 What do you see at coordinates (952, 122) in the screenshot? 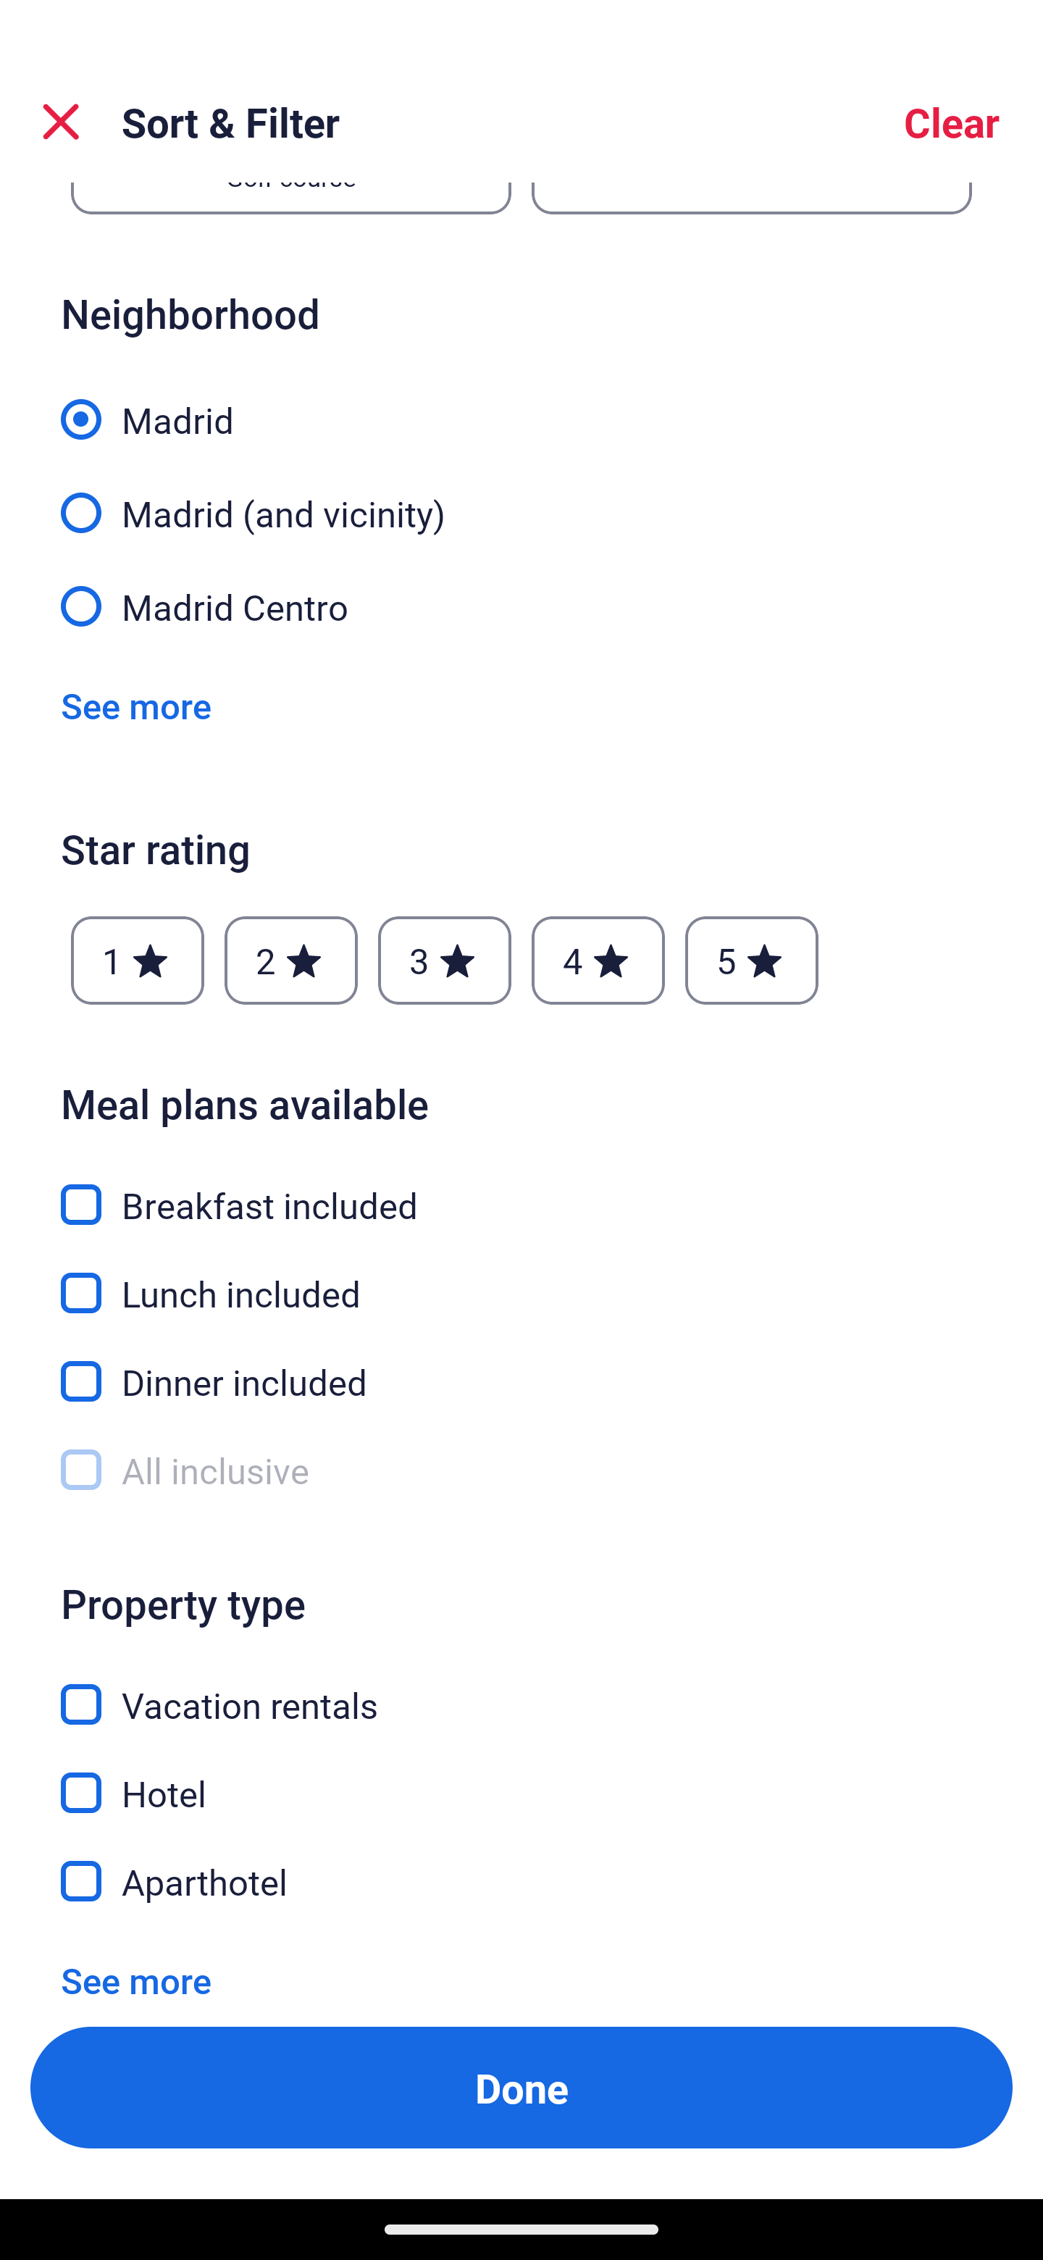
I see `Clear` at bounding box center [952, 122].